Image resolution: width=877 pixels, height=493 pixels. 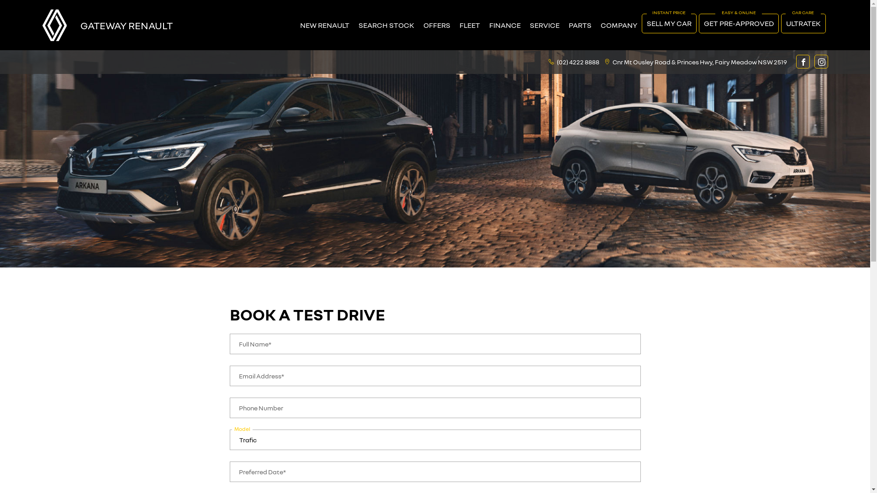 I want to click on GATEWAY RENAULT, so click(x=127, y=25).